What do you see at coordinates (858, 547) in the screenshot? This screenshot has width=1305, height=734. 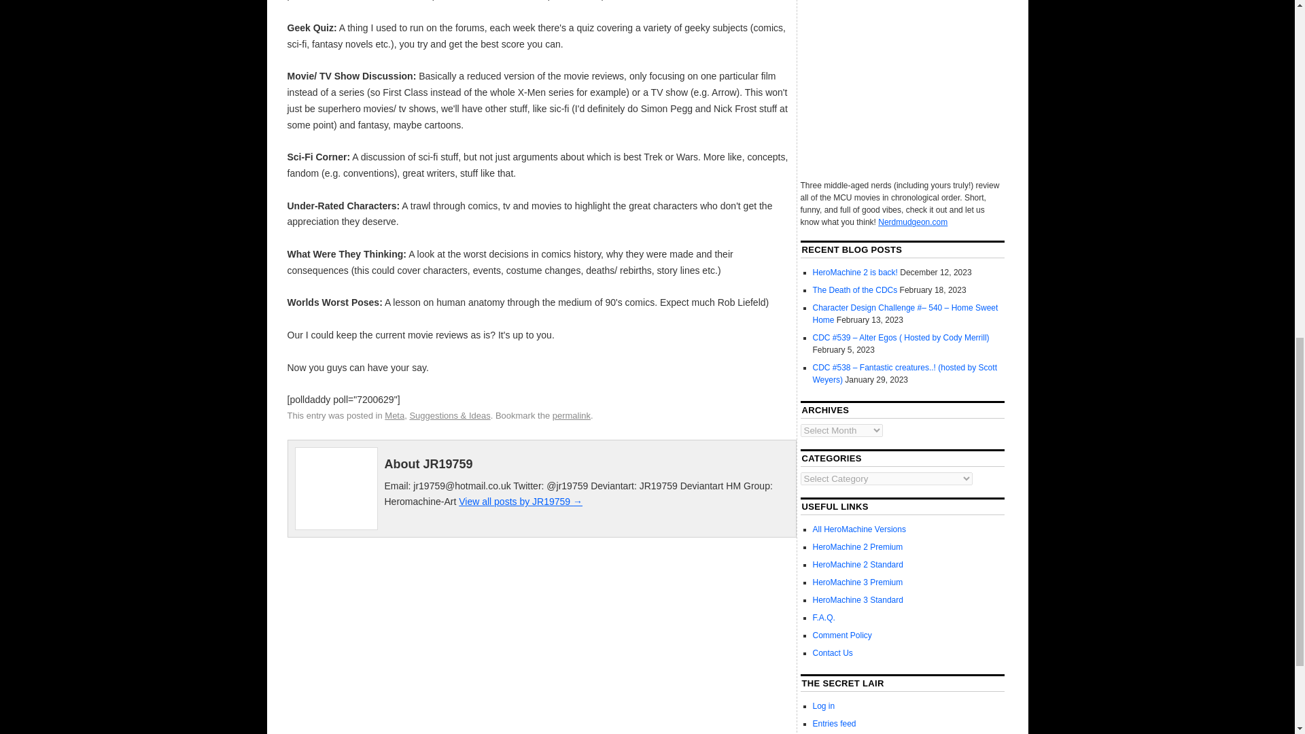 I see `HeroMachine 2 Premium` at bounding box center [858, 547].